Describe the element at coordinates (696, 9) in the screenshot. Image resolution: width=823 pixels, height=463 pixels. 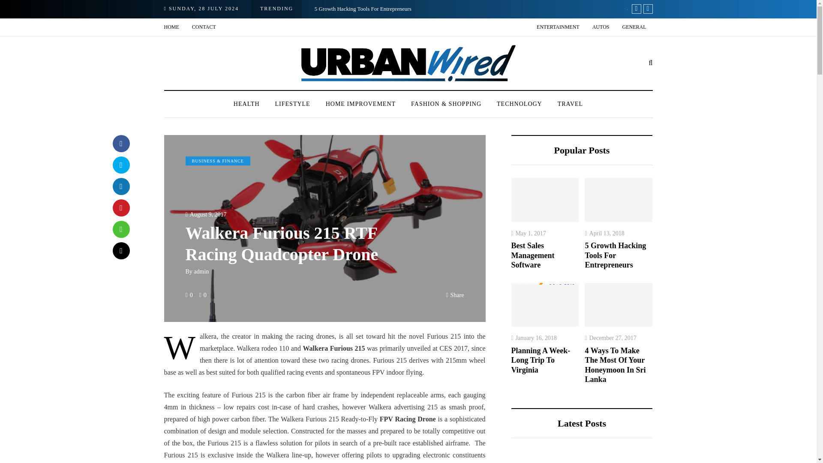
I see `4 Ways To Make The Most Of Your Honeymoon In Sri Lanka` at that location.